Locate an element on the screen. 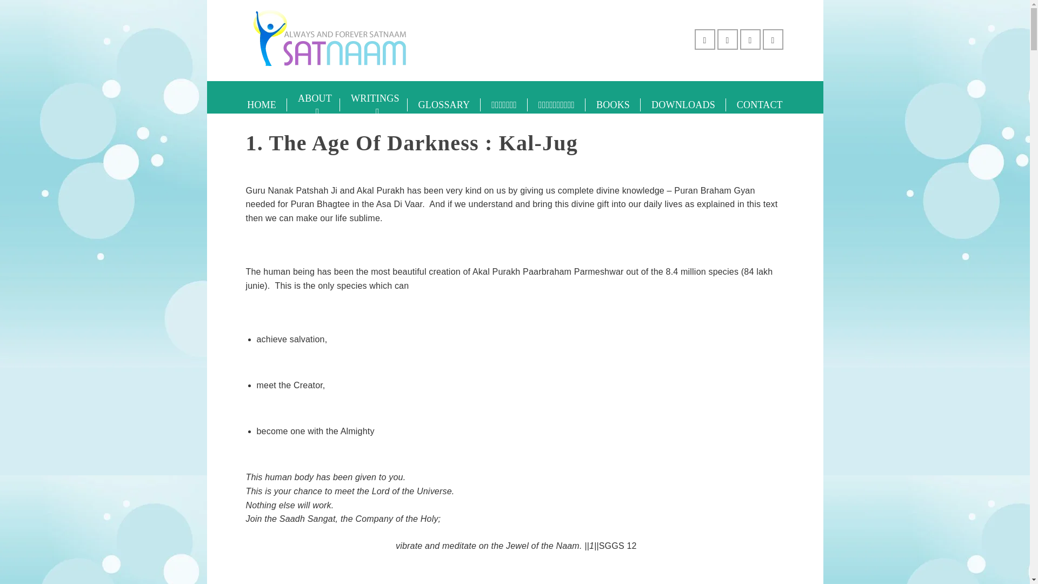 Image resolution: width=1038 pixels, height=584 pixels. DOWNLOADS is located at coordinates (683, 105).